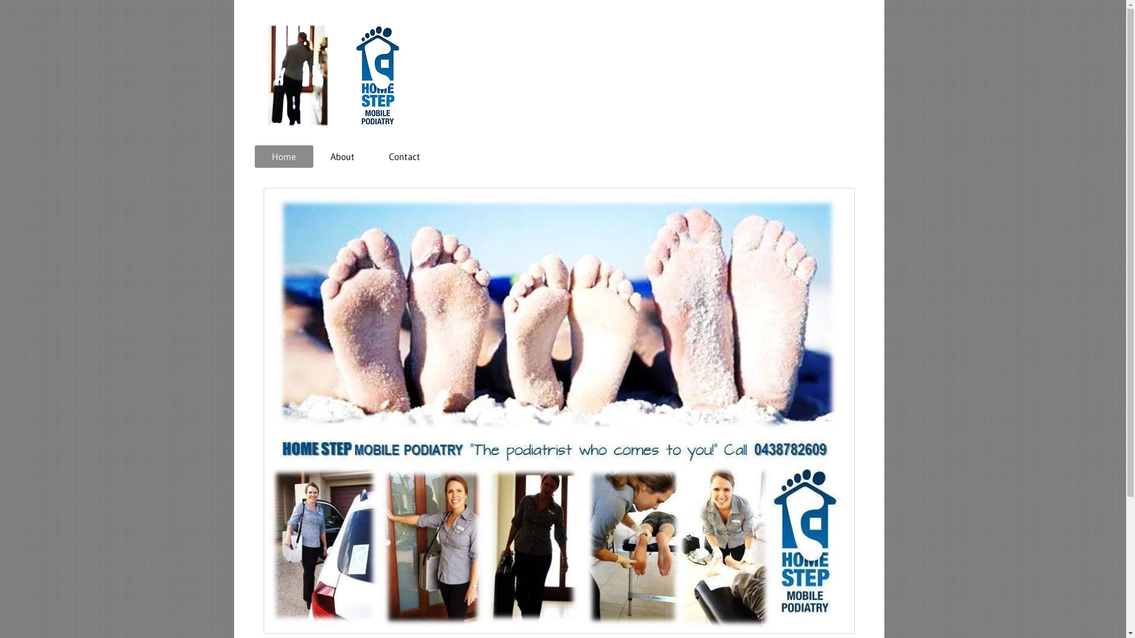 This screenshot has height=638, width=1135. I want to click on Home, so click(284, 157).